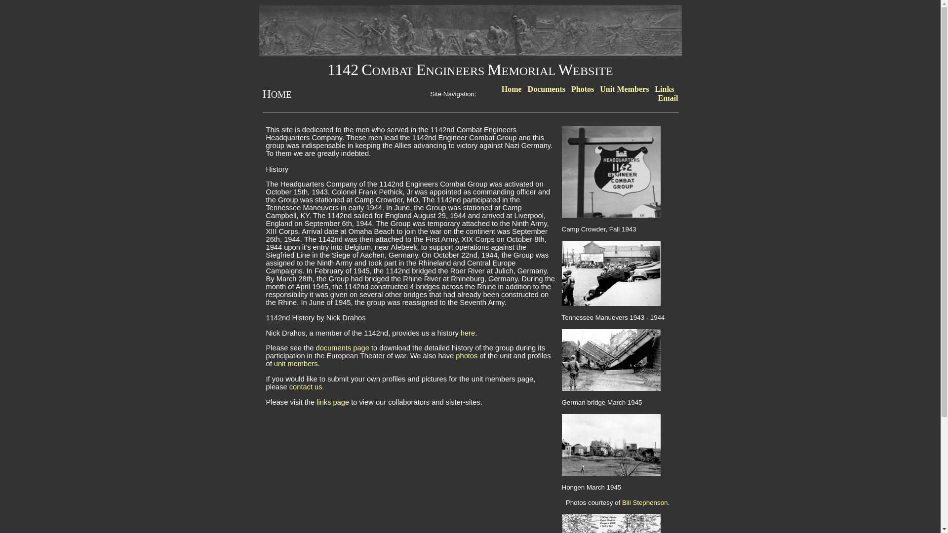 The height and width of the screenshot is (533, 948). Describe the element at coordinates (467, 356) in the screenshot. I see `photos` at that location.